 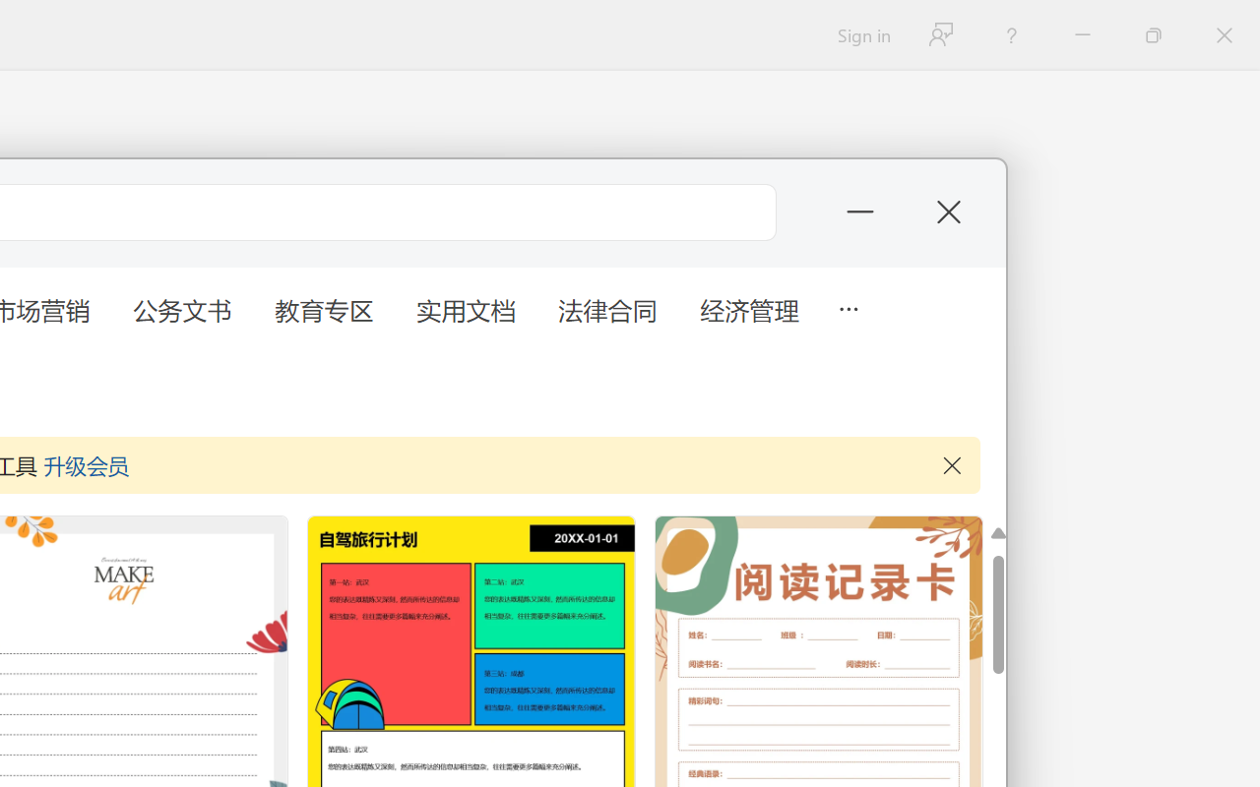 What do you see at coordinates (862, 35) in the screenshot?
I see `Sign in` at bounding box center [862, 35].